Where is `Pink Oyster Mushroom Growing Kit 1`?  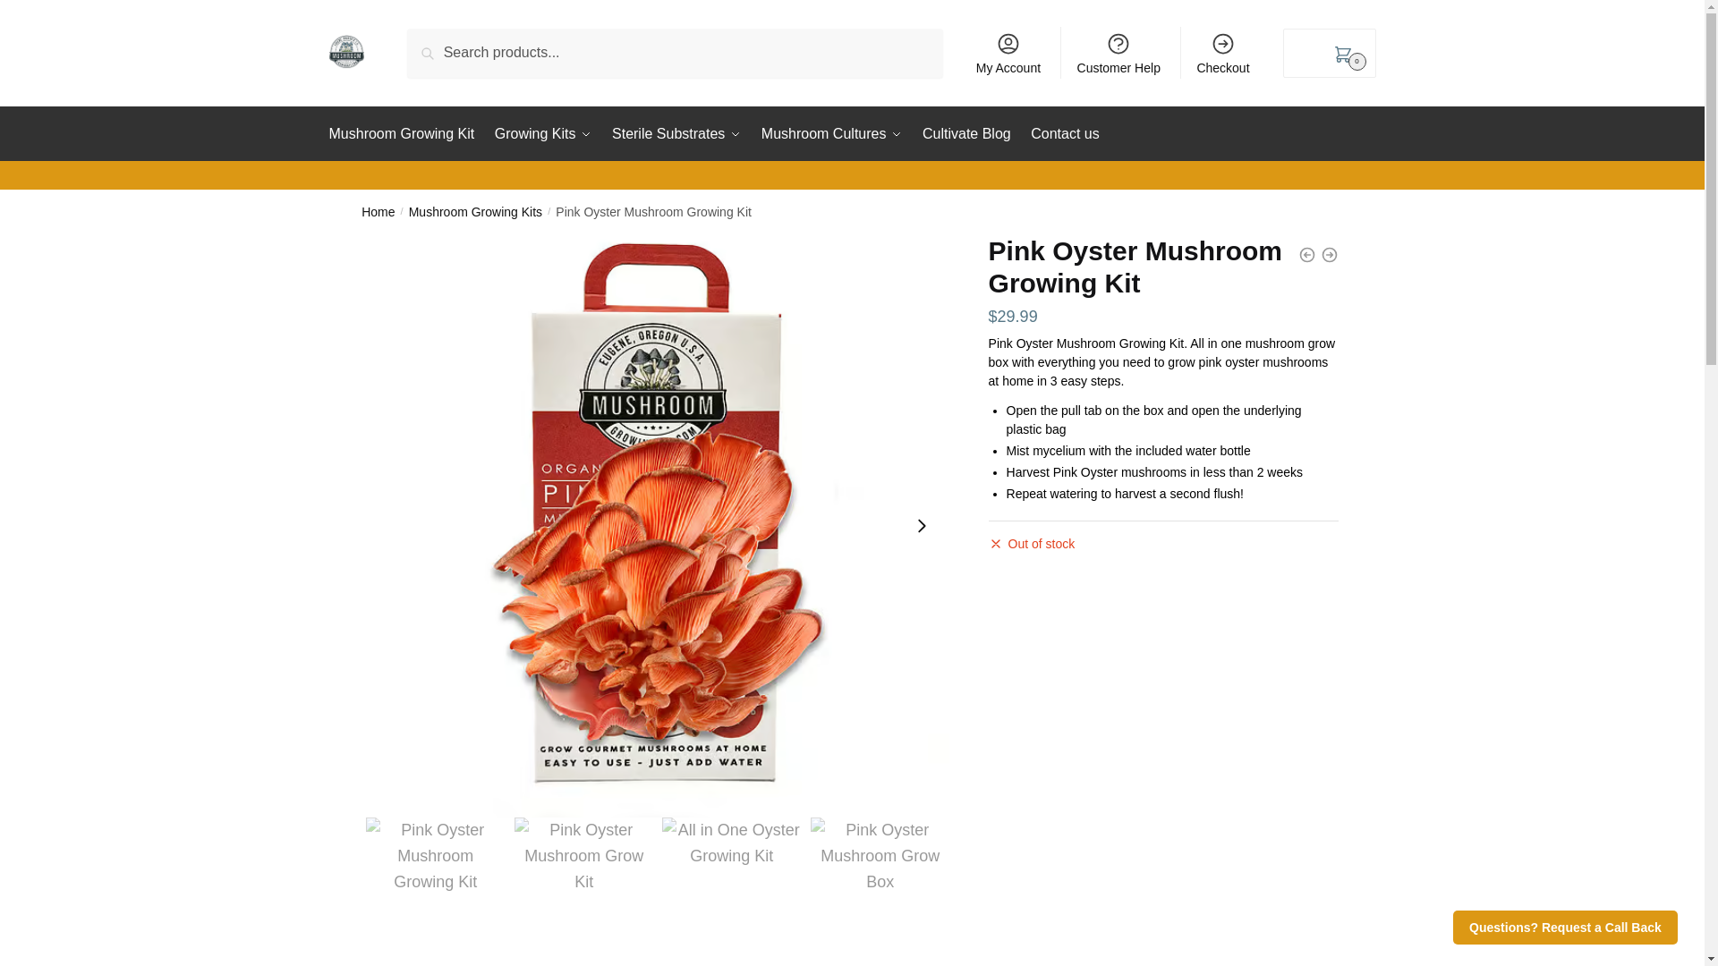
Pink Oyster Mushroom Growing Kit 1 is located at coordinates (435, 886).